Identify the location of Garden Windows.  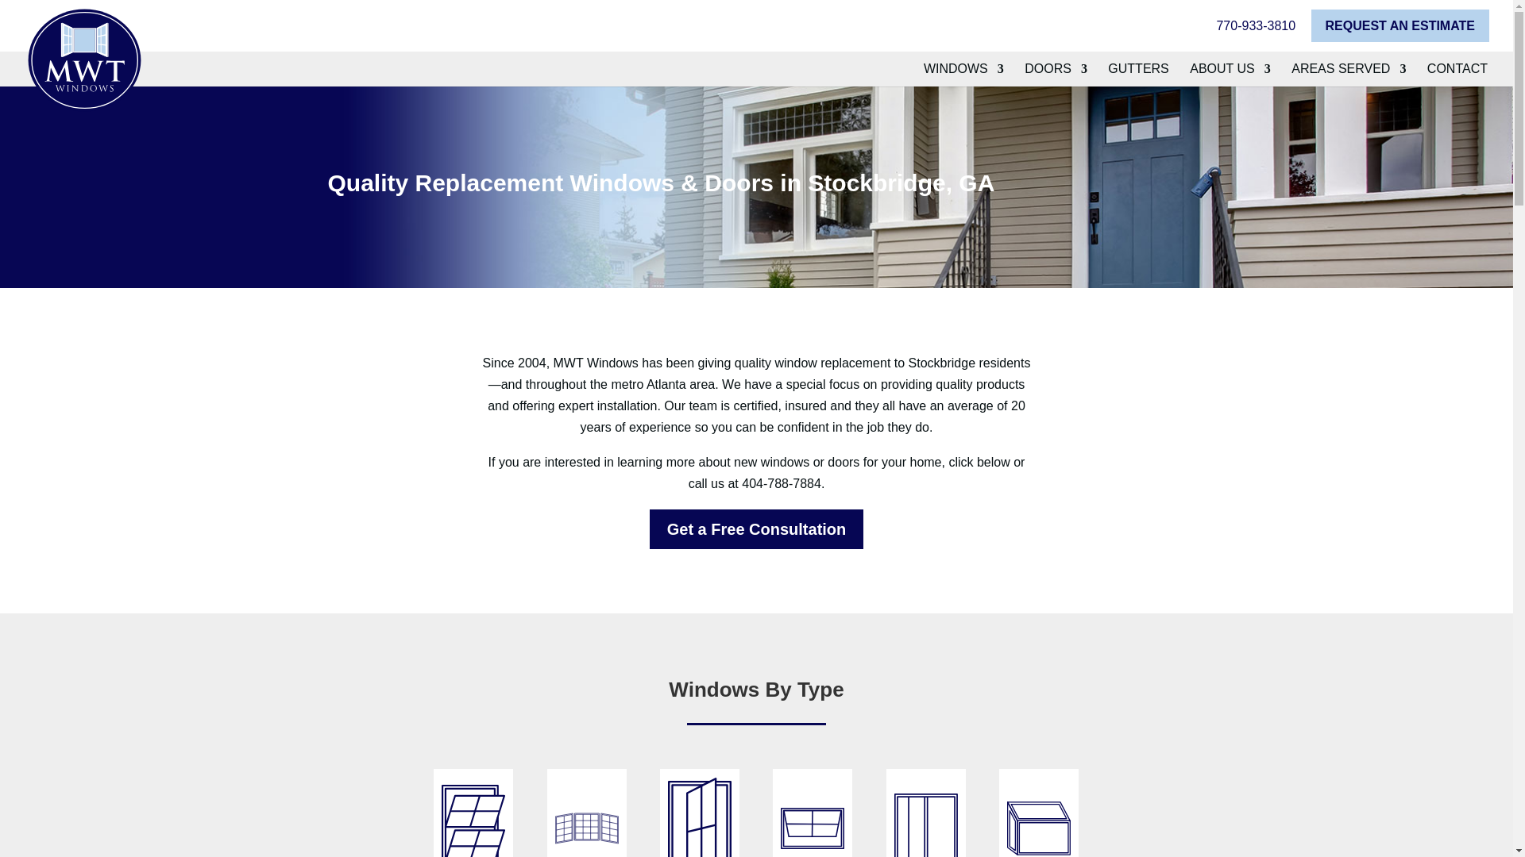
(1038, 813).